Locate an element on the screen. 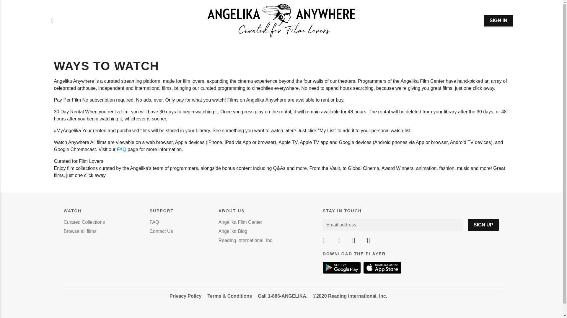 This screenshot has width=567, height=318. Angelika Film Center is located at coordinates (240, 222).